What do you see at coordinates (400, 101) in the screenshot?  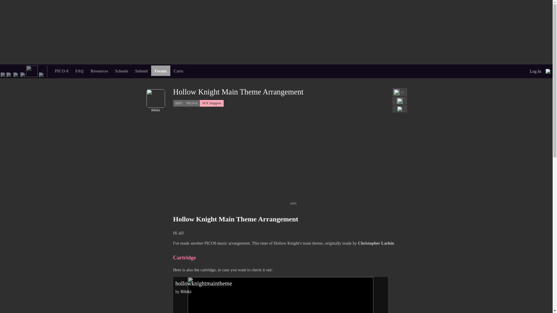 I see `Add to your favourites collection` at bounding box center [400, 101].